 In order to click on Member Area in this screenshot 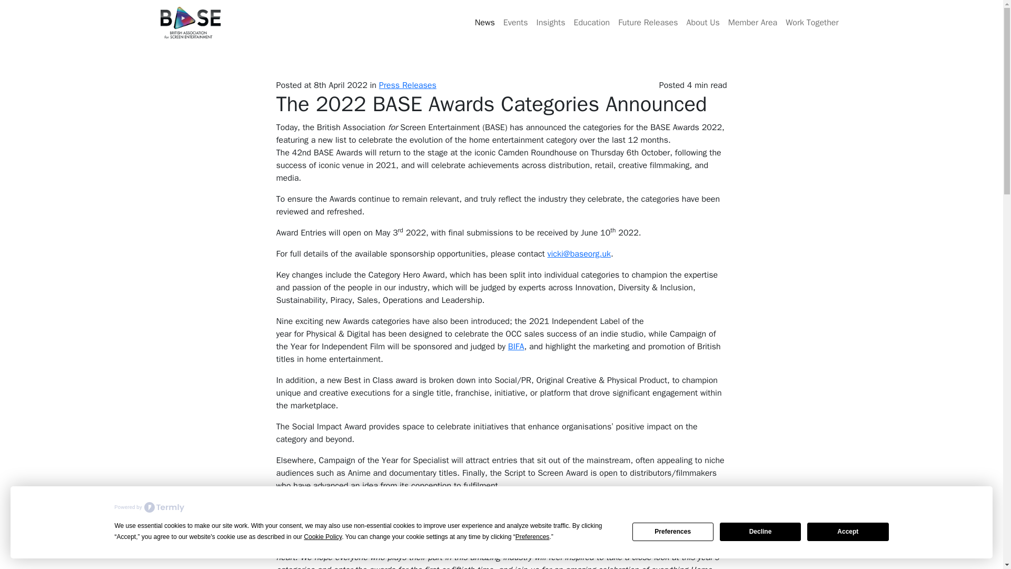, I will do `click(752, 22)`.